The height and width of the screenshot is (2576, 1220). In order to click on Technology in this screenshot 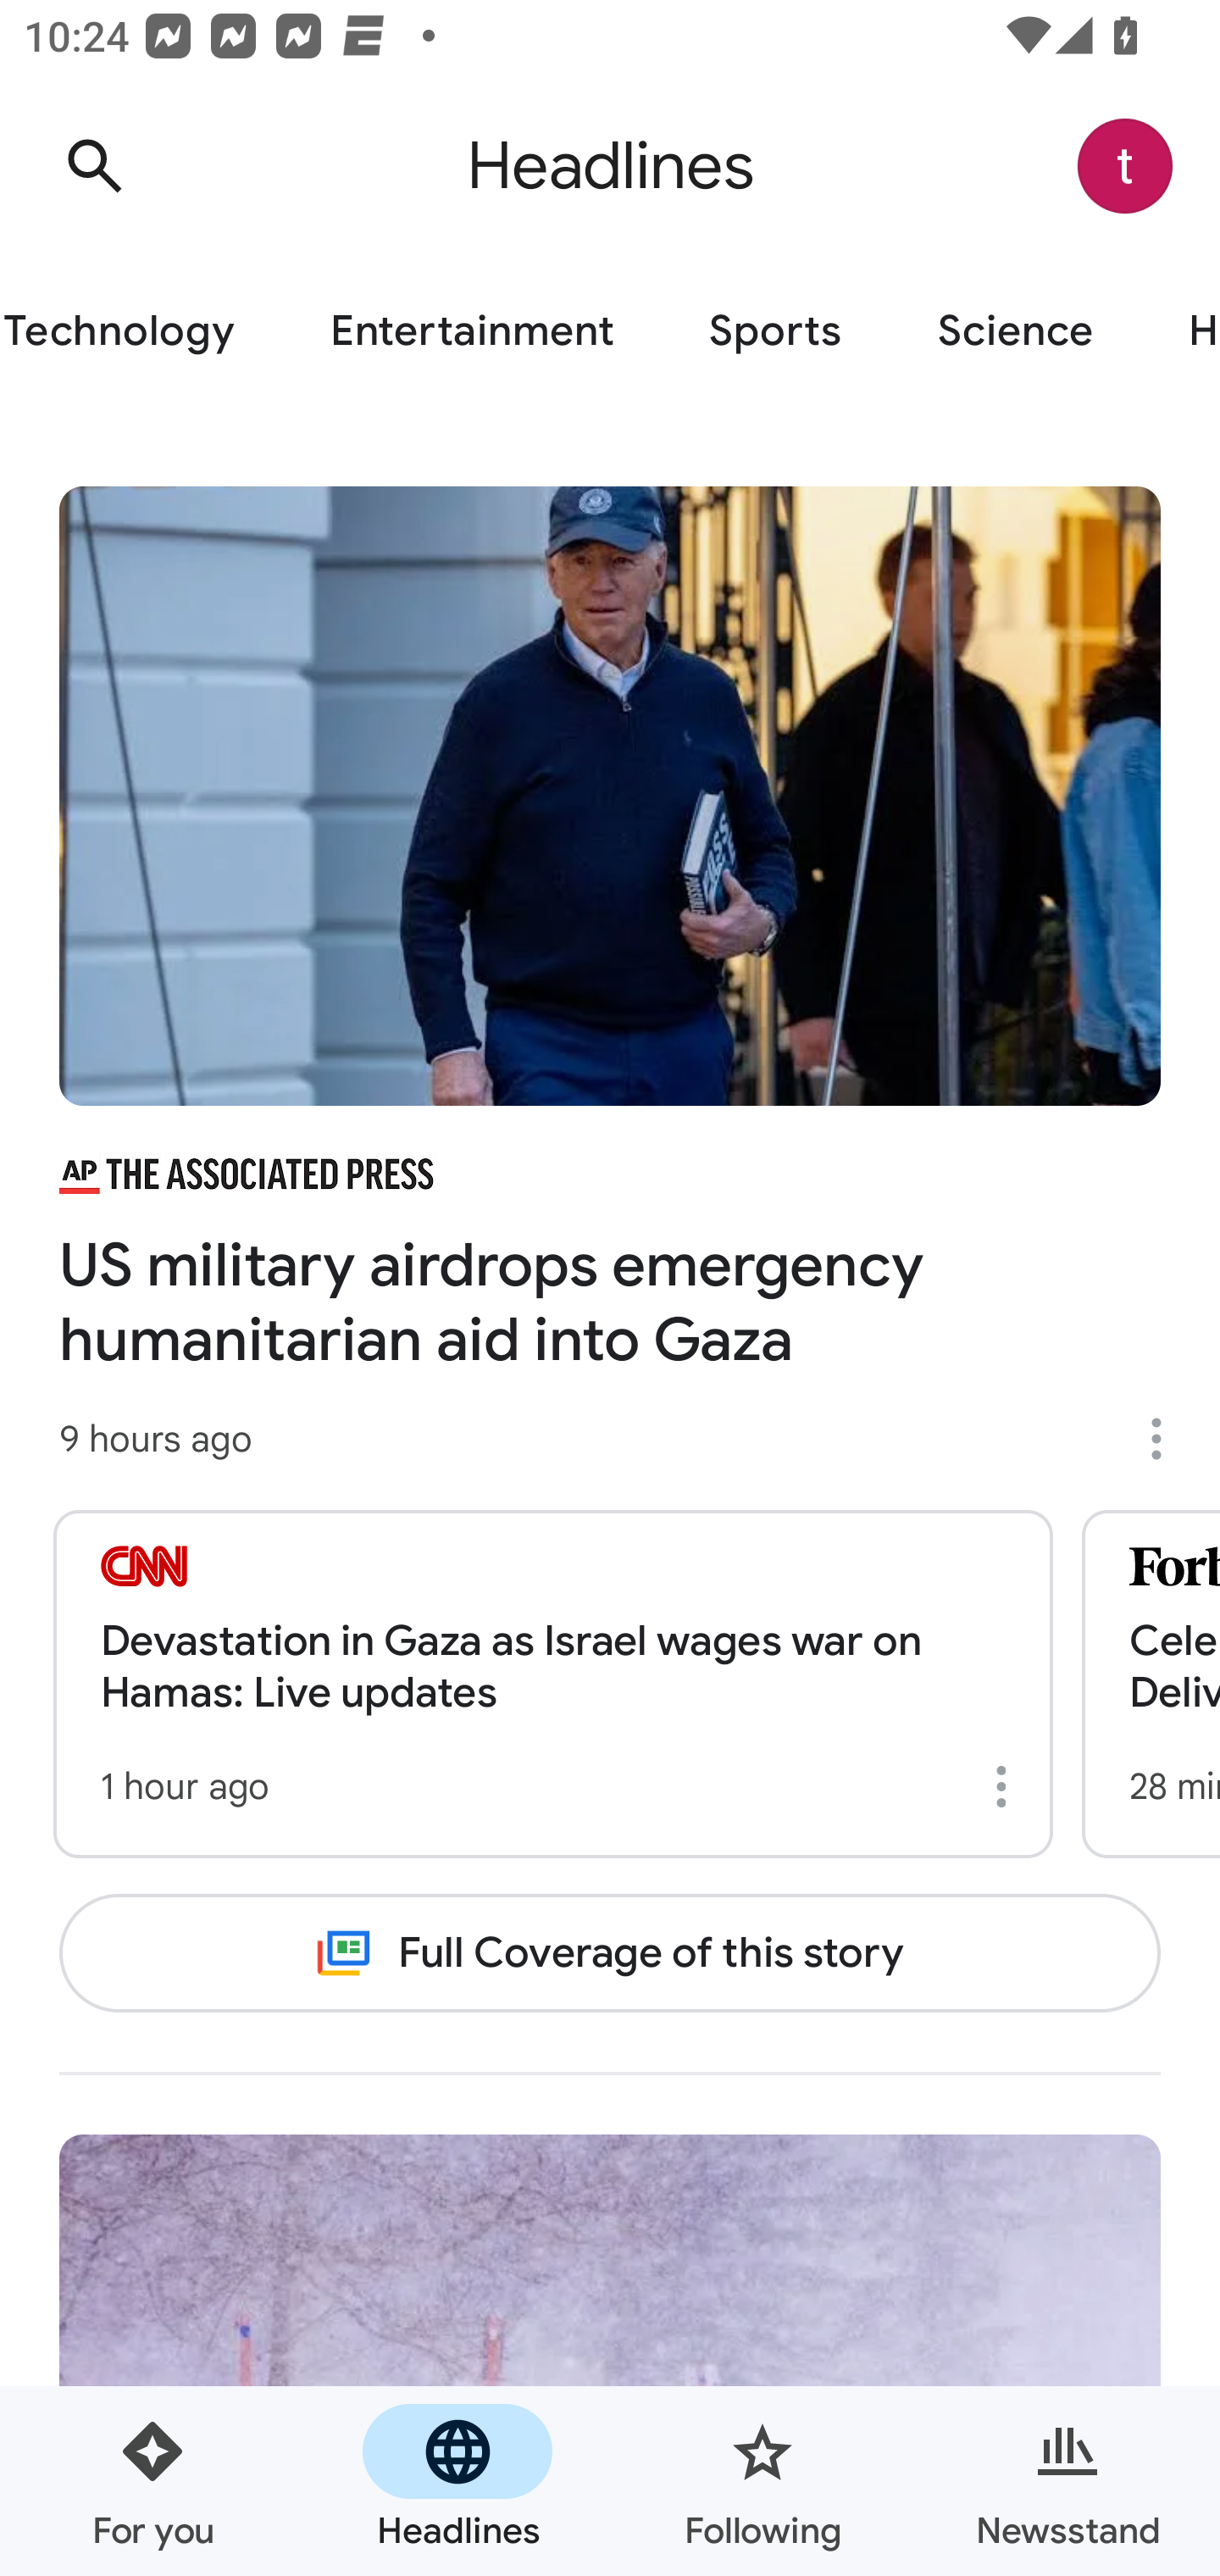, I will do `click(141, 332)`.